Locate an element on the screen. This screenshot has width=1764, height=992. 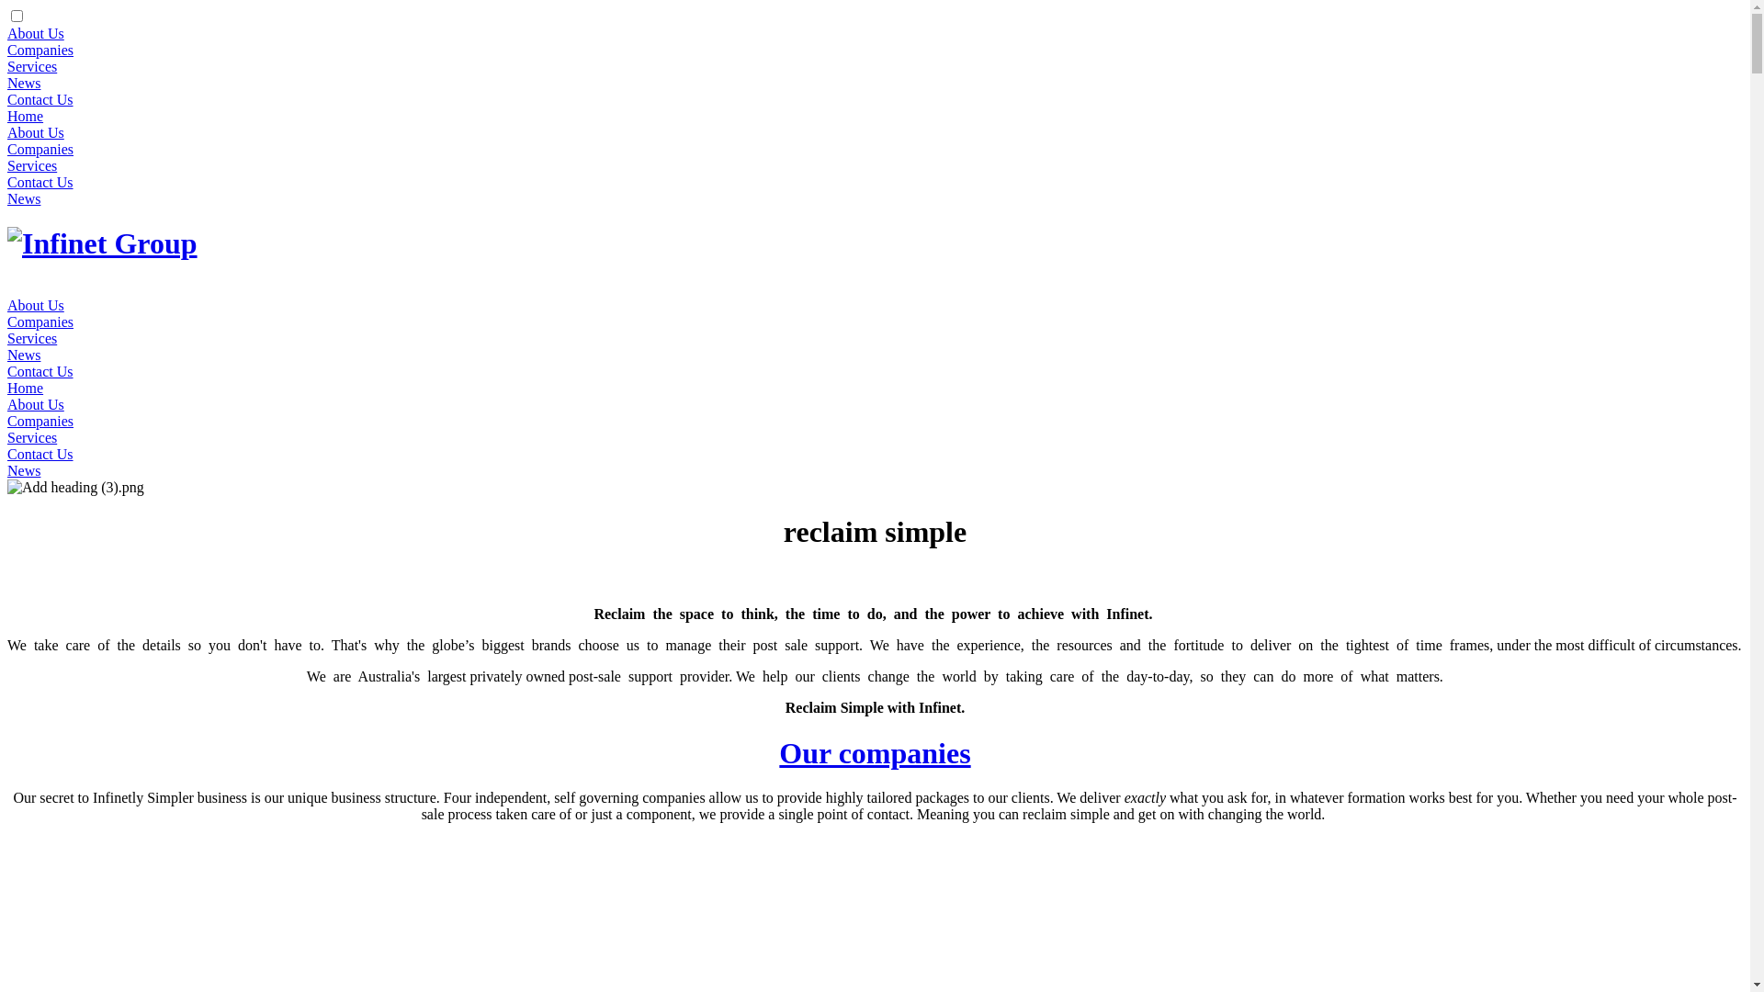
News is located at coordinates (24, 83).